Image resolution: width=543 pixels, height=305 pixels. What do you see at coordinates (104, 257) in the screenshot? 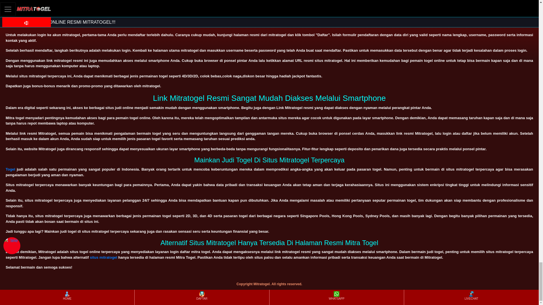
I see `situs mitratogel` at bounding box center [104, 257].